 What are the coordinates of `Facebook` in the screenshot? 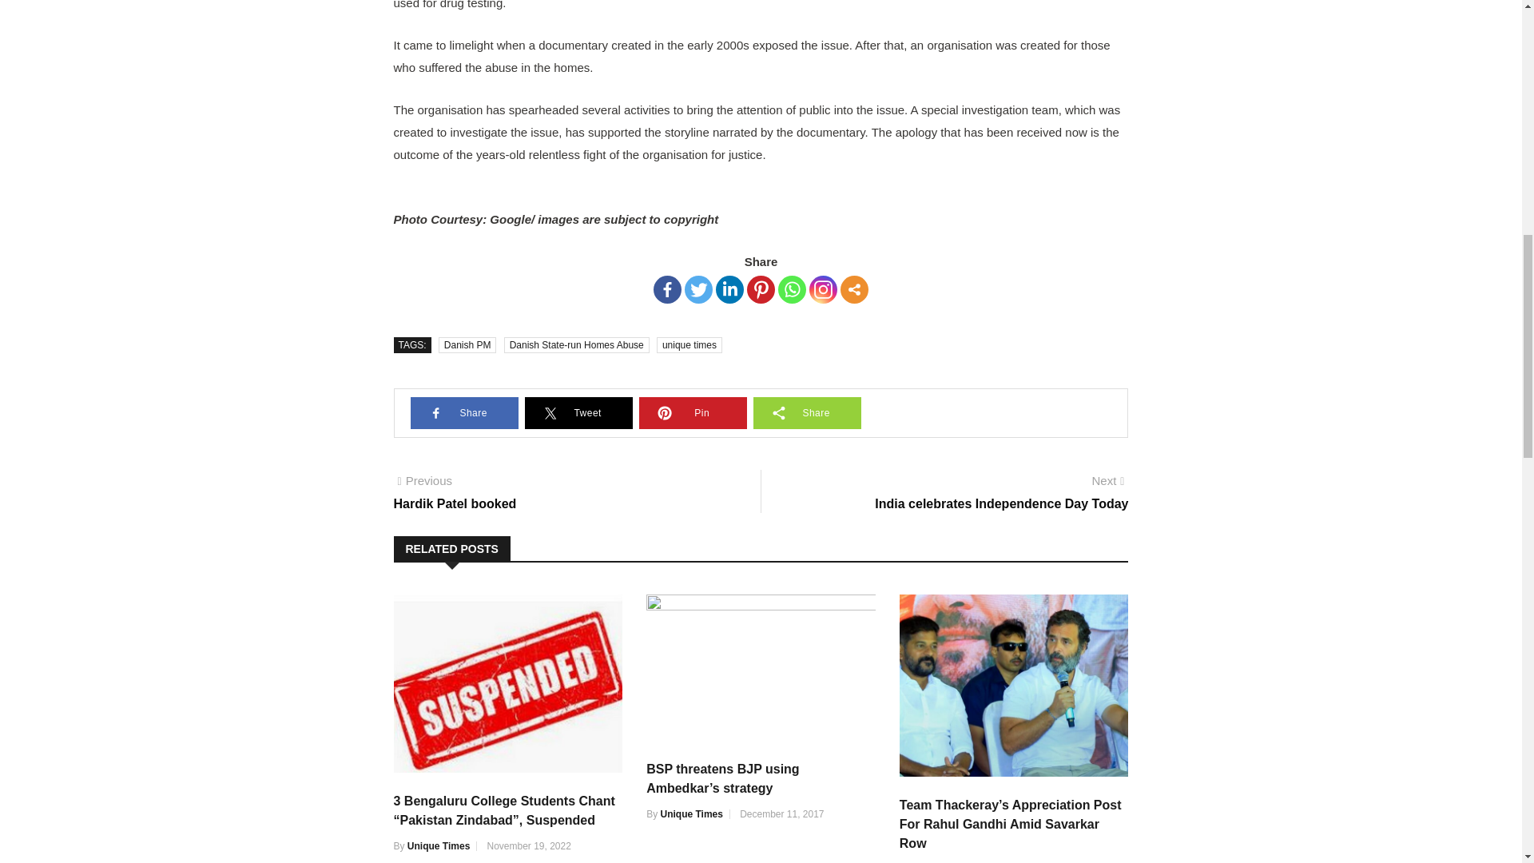 It's located at (666, 289).